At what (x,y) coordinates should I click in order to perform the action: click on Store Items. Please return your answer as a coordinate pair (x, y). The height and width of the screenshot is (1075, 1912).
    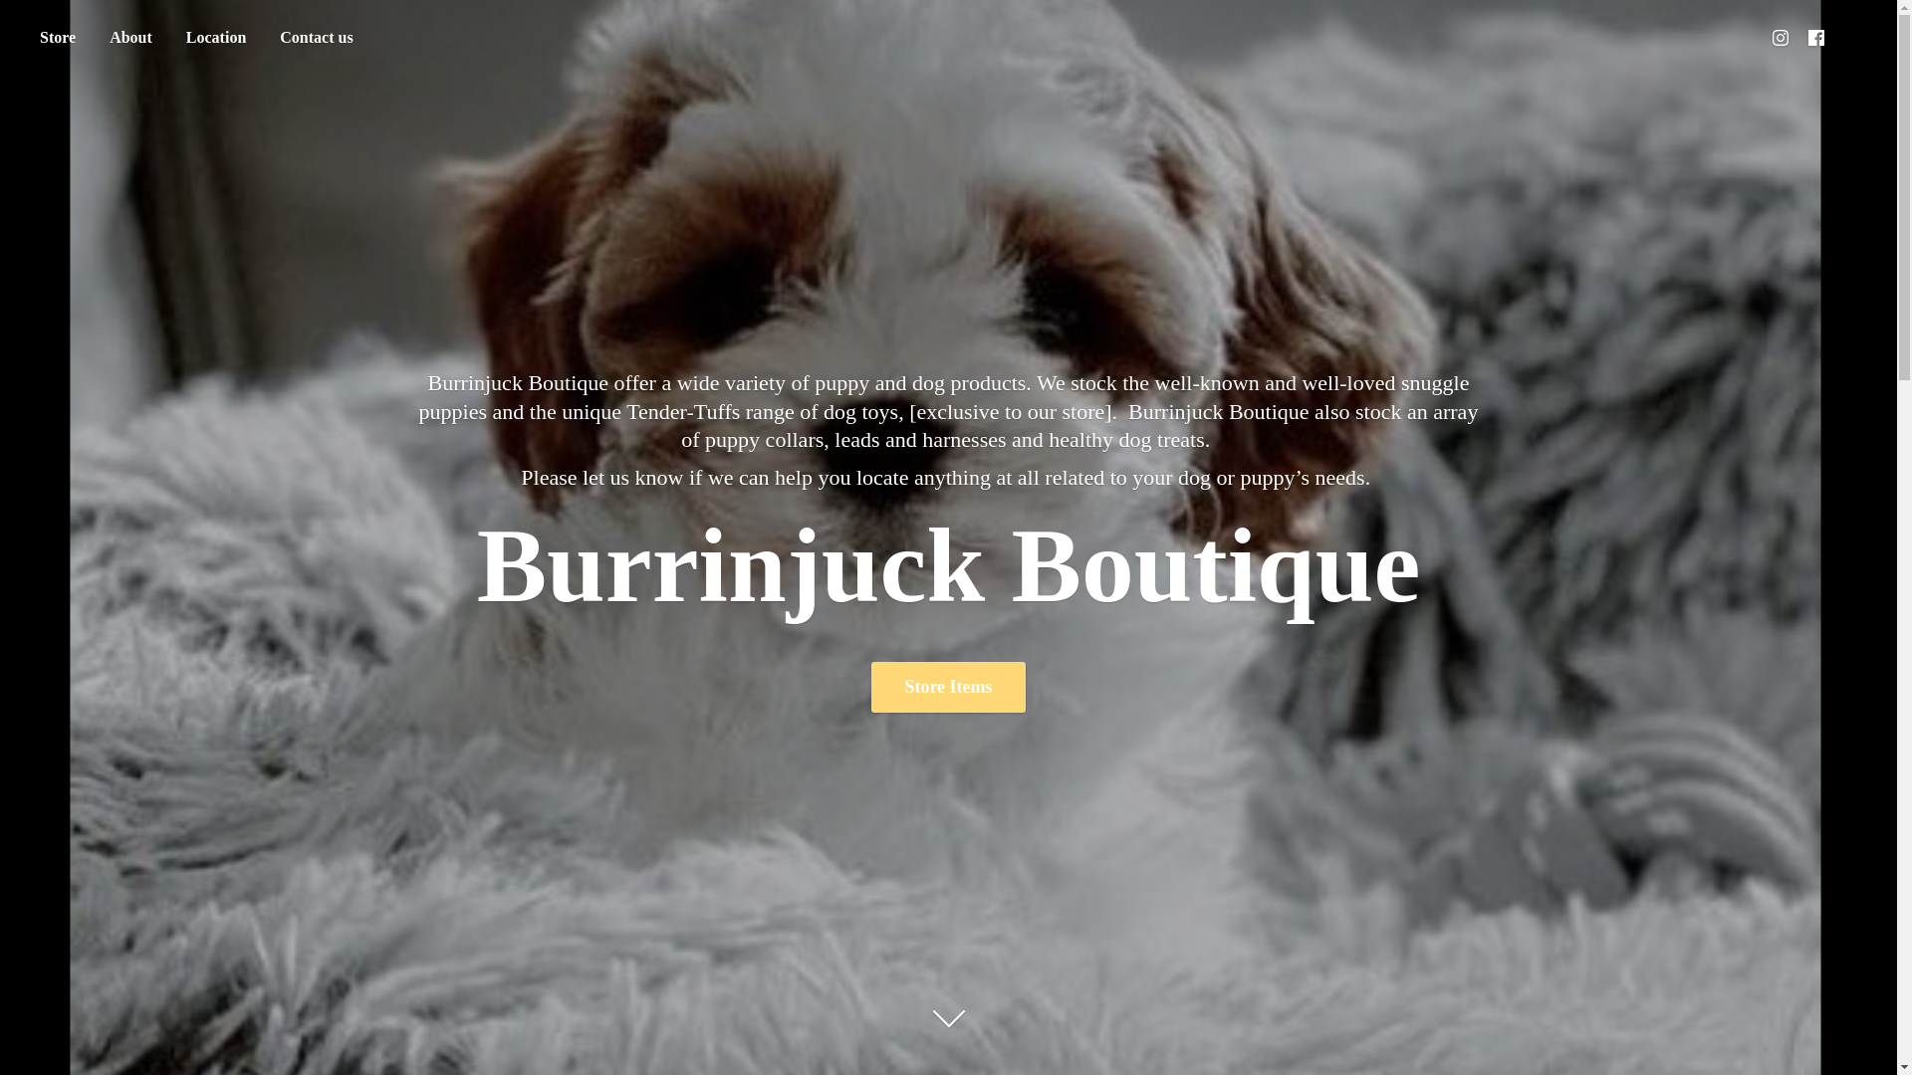
    Looking at the image, I should click on (948, 687).